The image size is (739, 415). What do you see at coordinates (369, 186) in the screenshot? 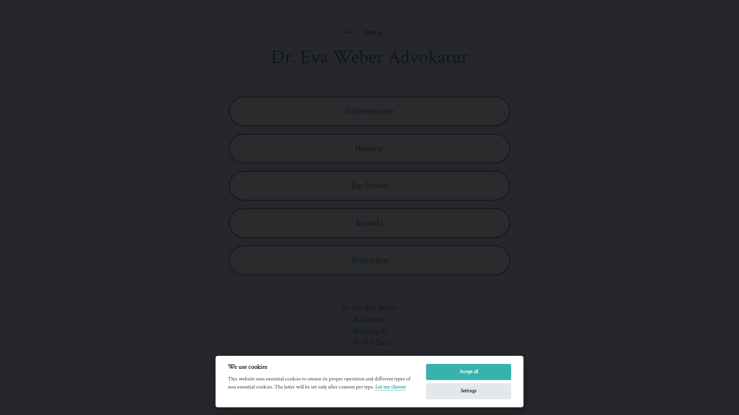
I see `Zur Person` at bounding box center [369, 186].